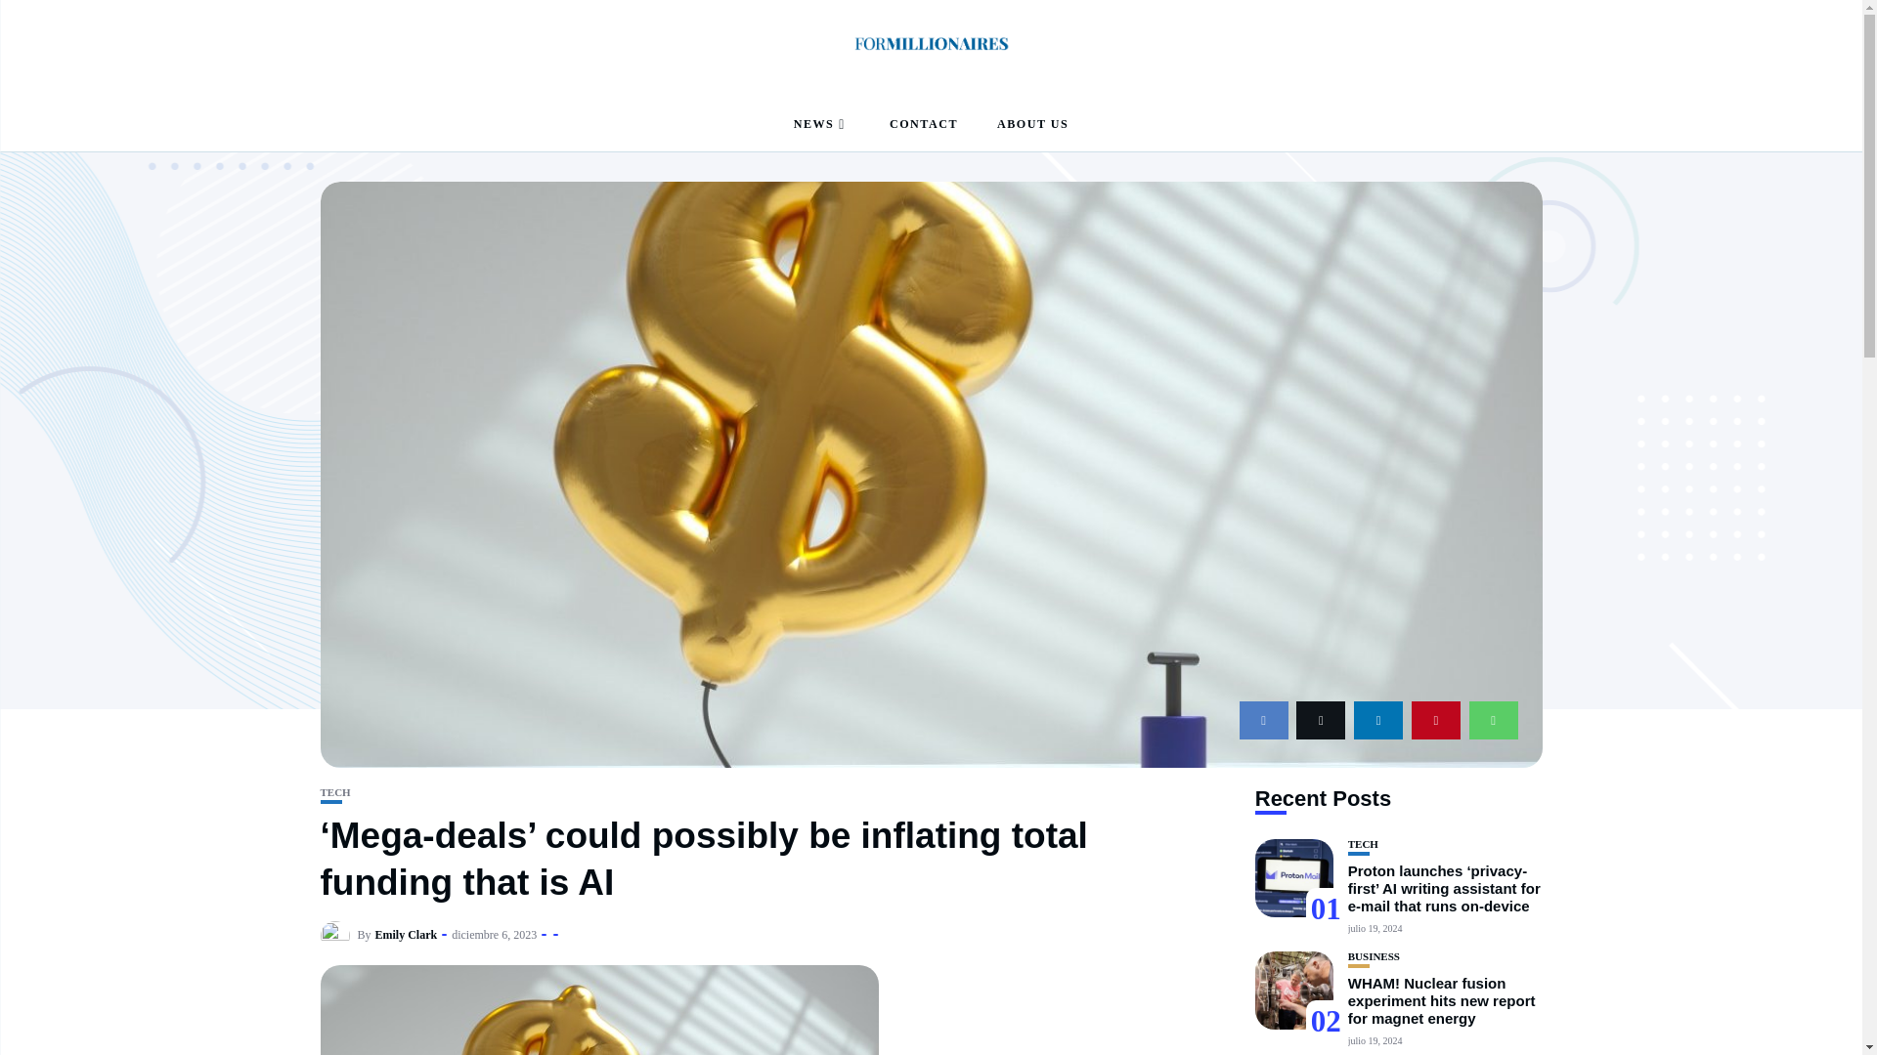  What do you see at coordinates (336, 791) in the screenshot?
I see `TECH` at bounding box center [336, 791].